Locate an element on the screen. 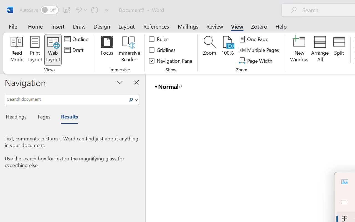 The height and width of the screenshot is (222, 355). Focus is located at coordinates (107, 50).